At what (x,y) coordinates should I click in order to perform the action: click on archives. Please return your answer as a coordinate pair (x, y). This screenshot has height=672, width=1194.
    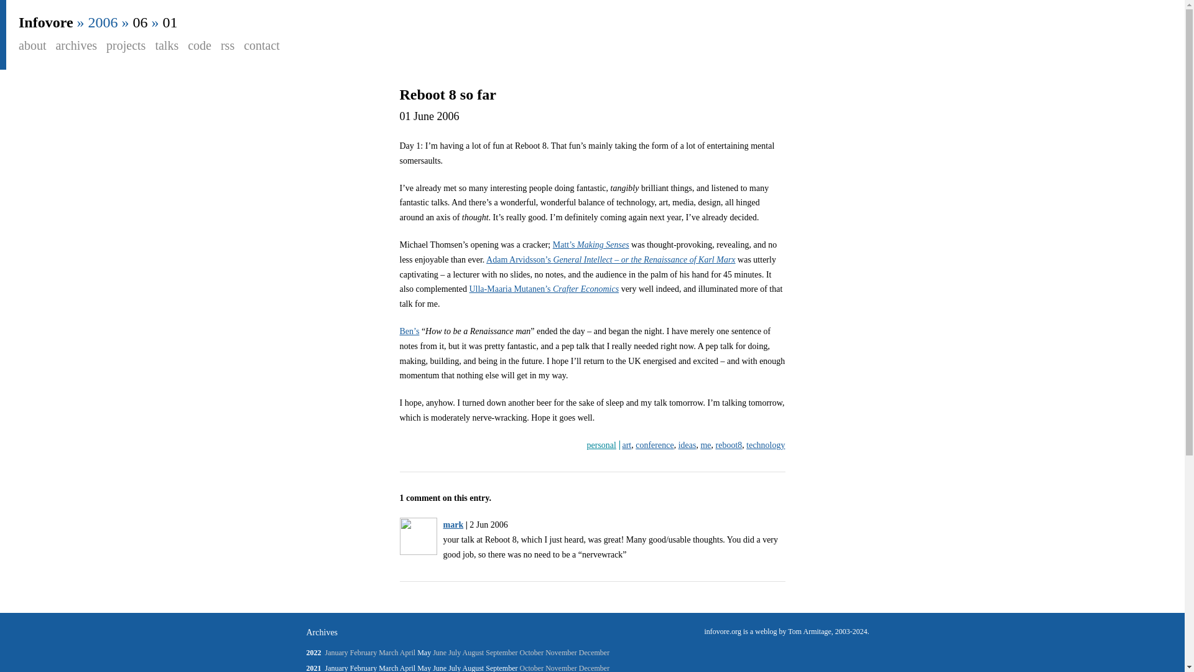
    Looking at the image, I should click on (76, 45).